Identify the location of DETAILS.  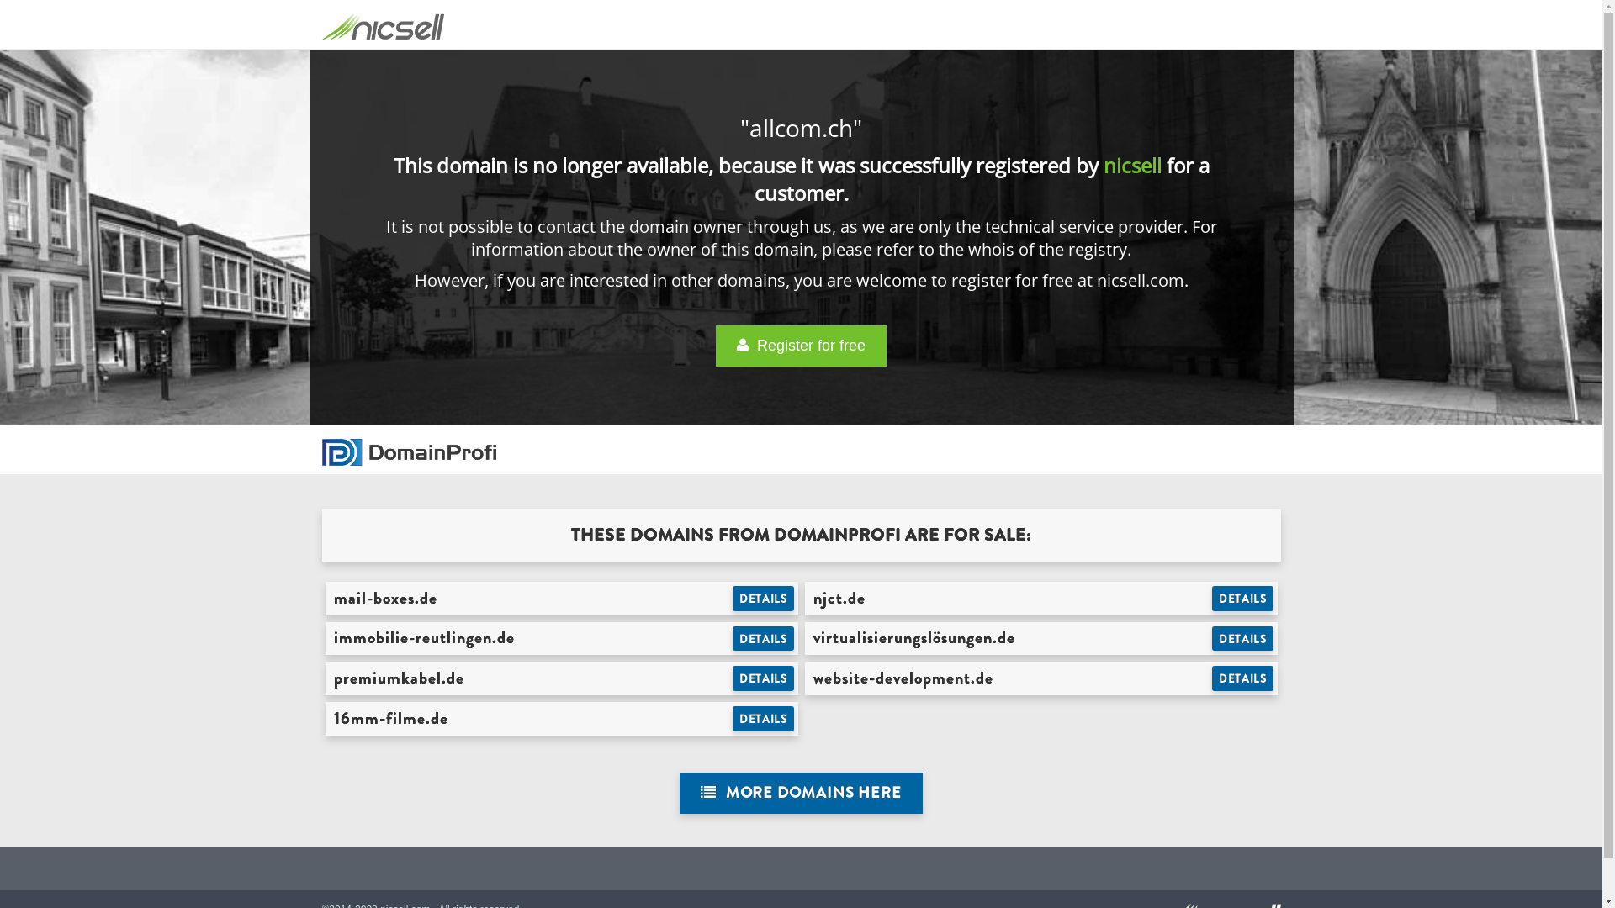
(1243, 639).